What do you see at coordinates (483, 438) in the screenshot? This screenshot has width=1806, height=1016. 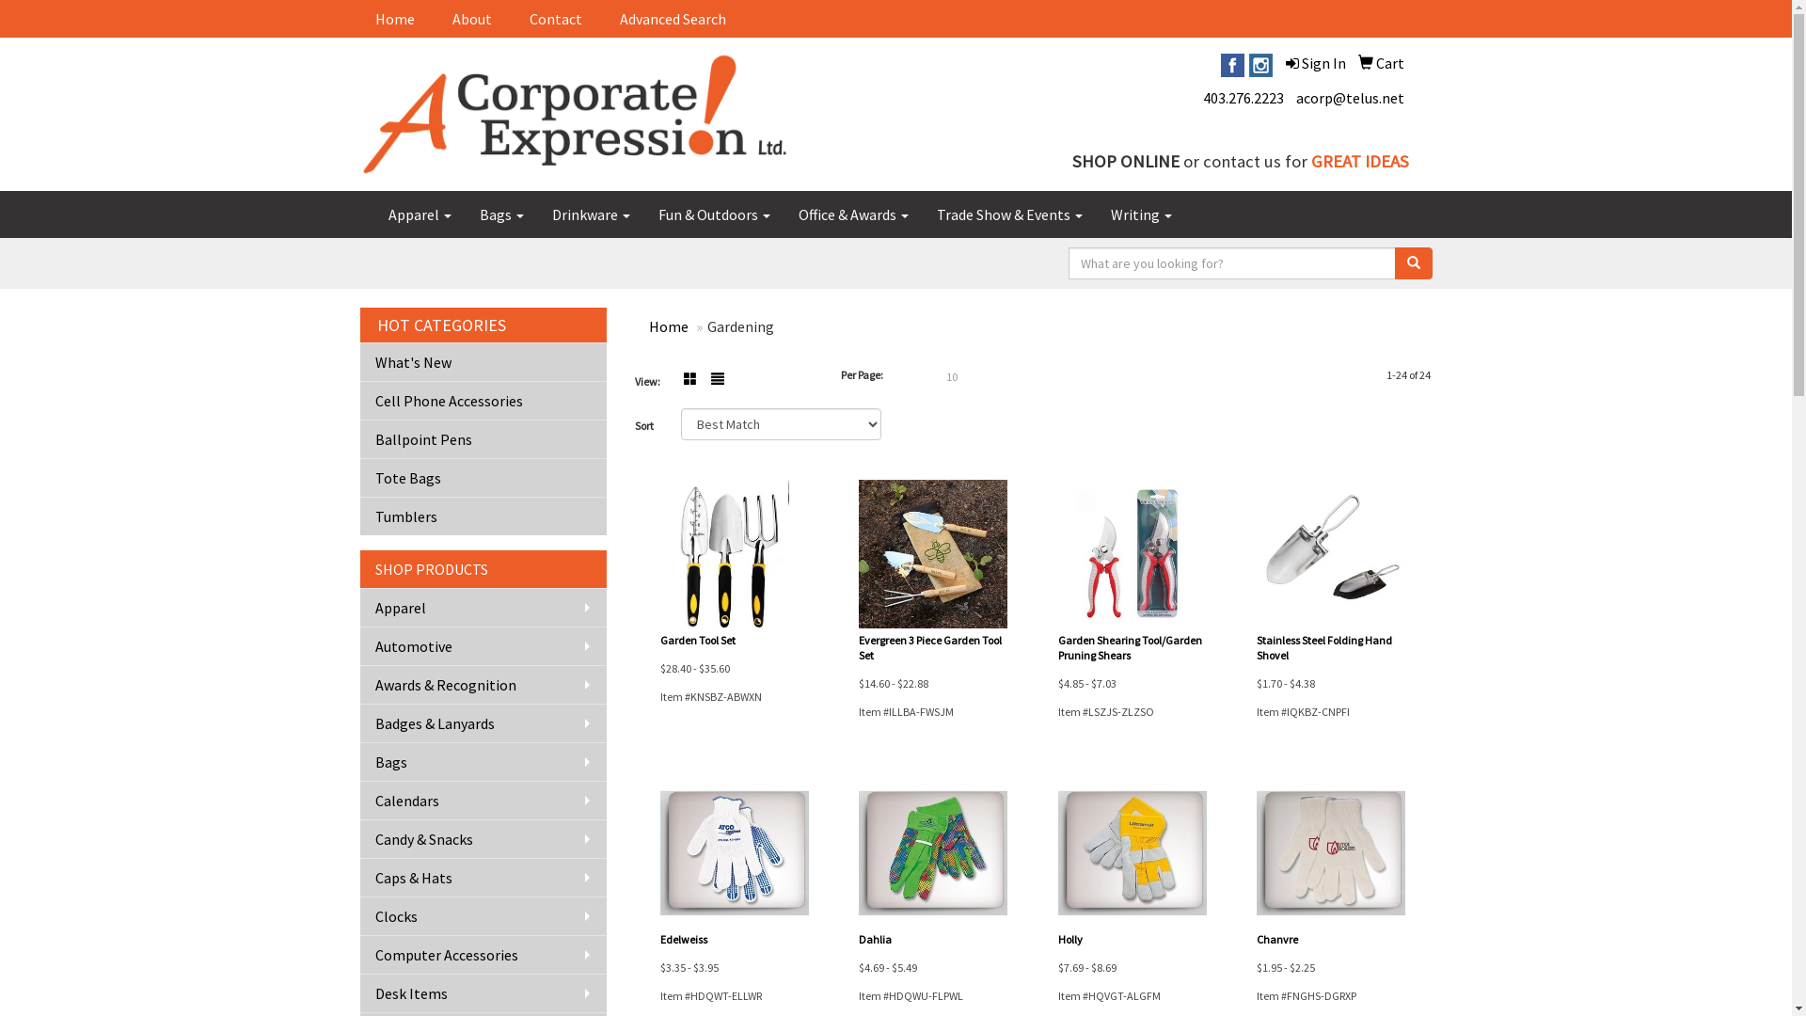 I see `Ballpoint Pens` at bounding box center [483, 438].